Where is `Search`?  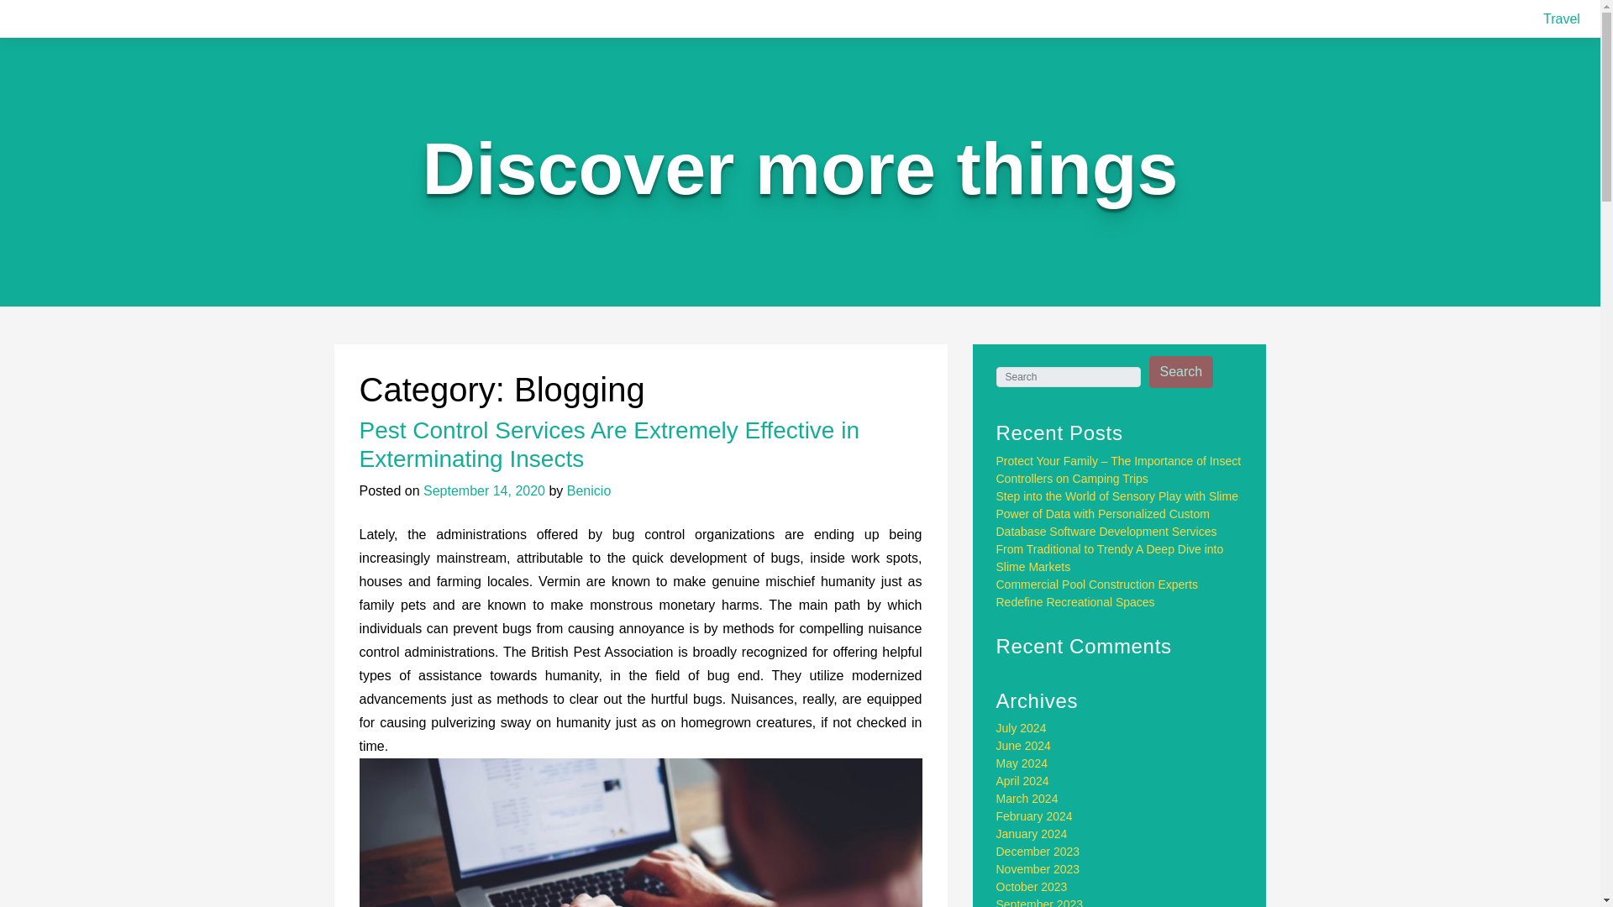 Search is located at coordinates (1181, 372).